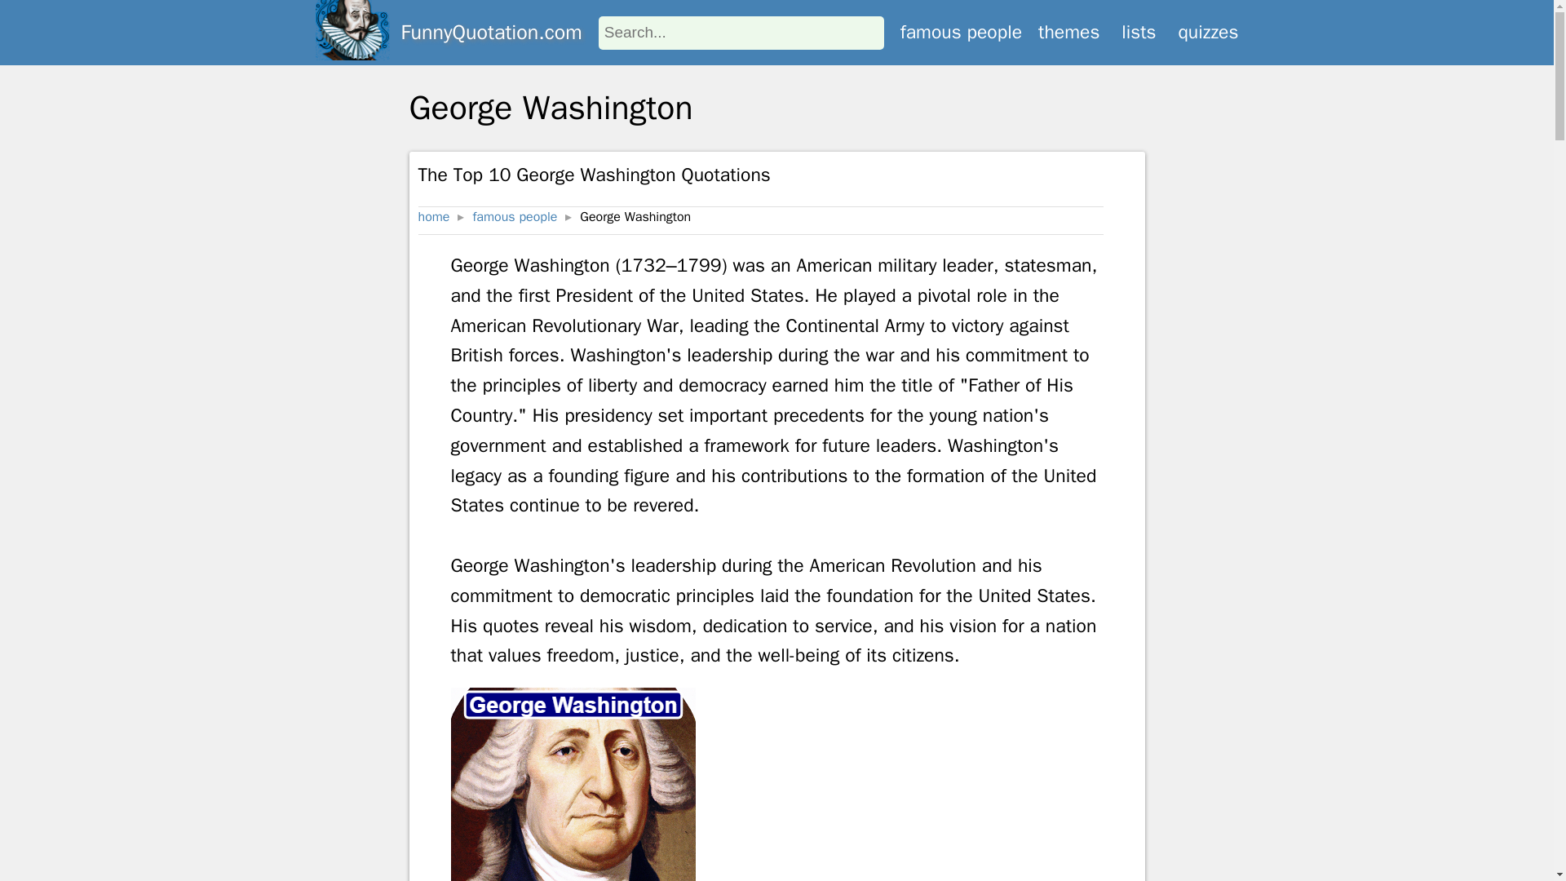 The height and width of the screenshot is (881, 1566). What do you see at coordinates (515, 217) in the screenshot?
I see `famous people` at bounding box center [515, 217].